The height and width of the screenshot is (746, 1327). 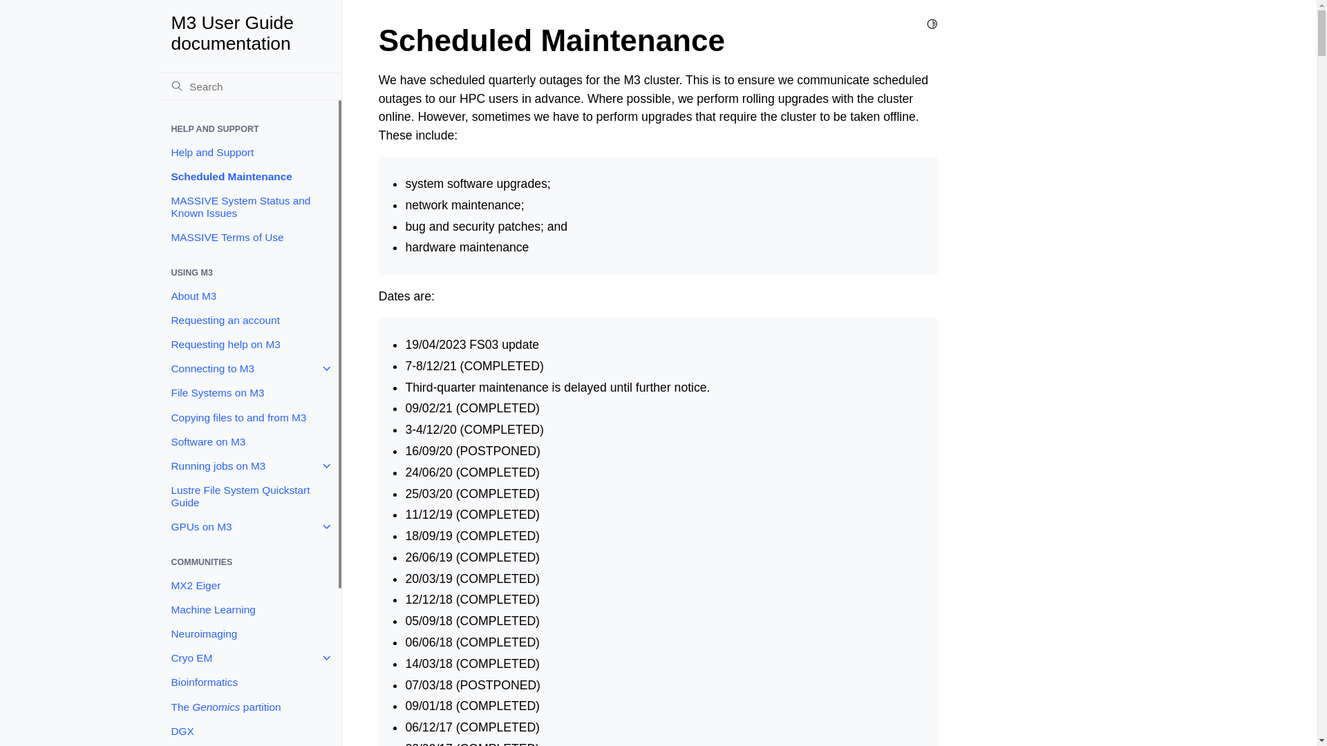 I want to click on The Genomics partition, so click(x=249, y=707).